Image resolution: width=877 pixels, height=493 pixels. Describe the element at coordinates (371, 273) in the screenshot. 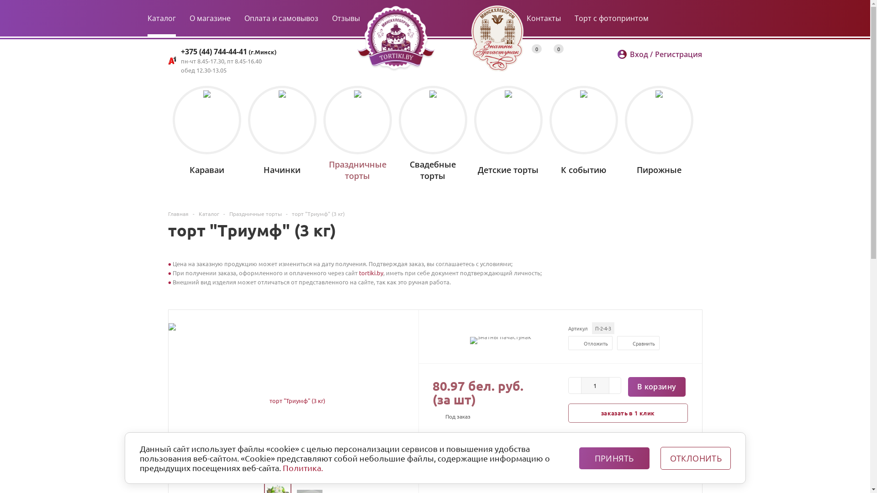

I see `tortiki.by` at that location.